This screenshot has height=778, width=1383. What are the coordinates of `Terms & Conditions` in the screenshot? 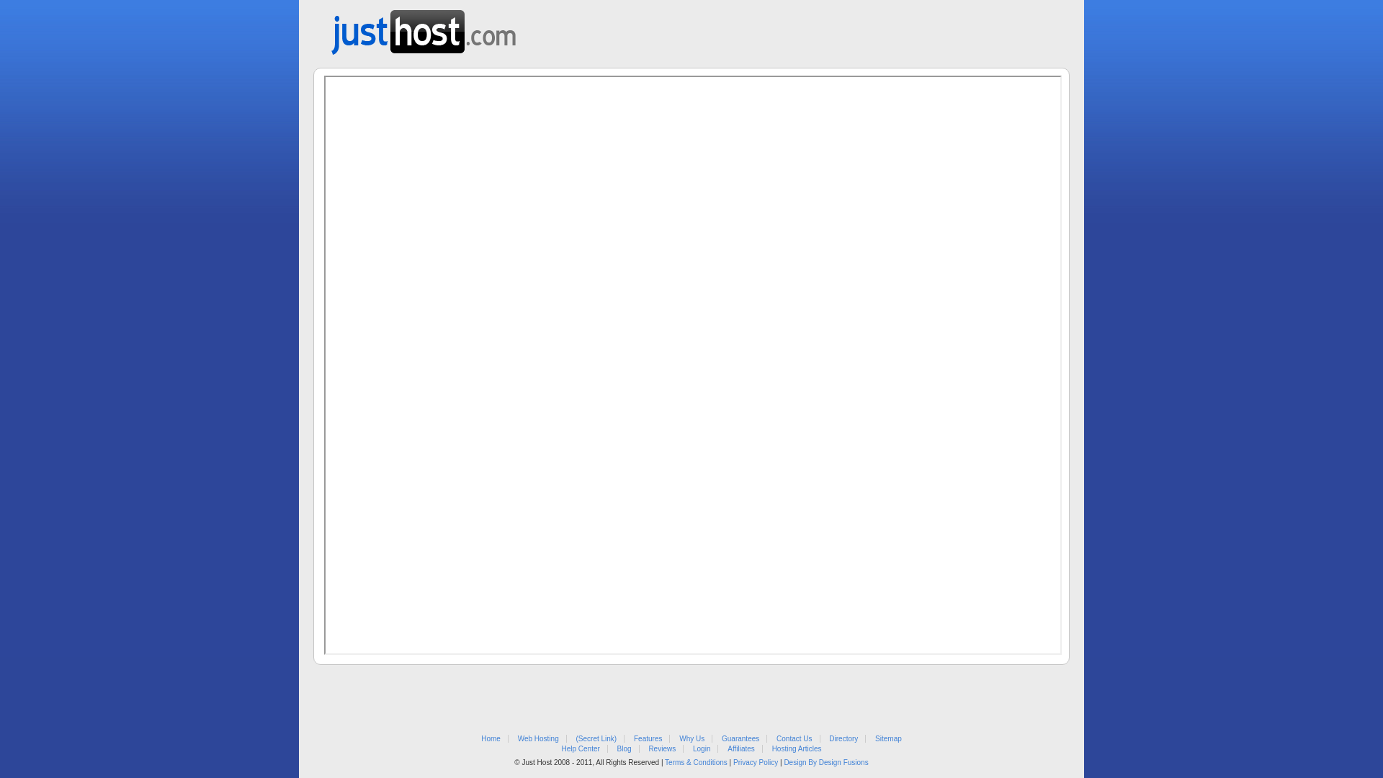 It's located at (696, 762).